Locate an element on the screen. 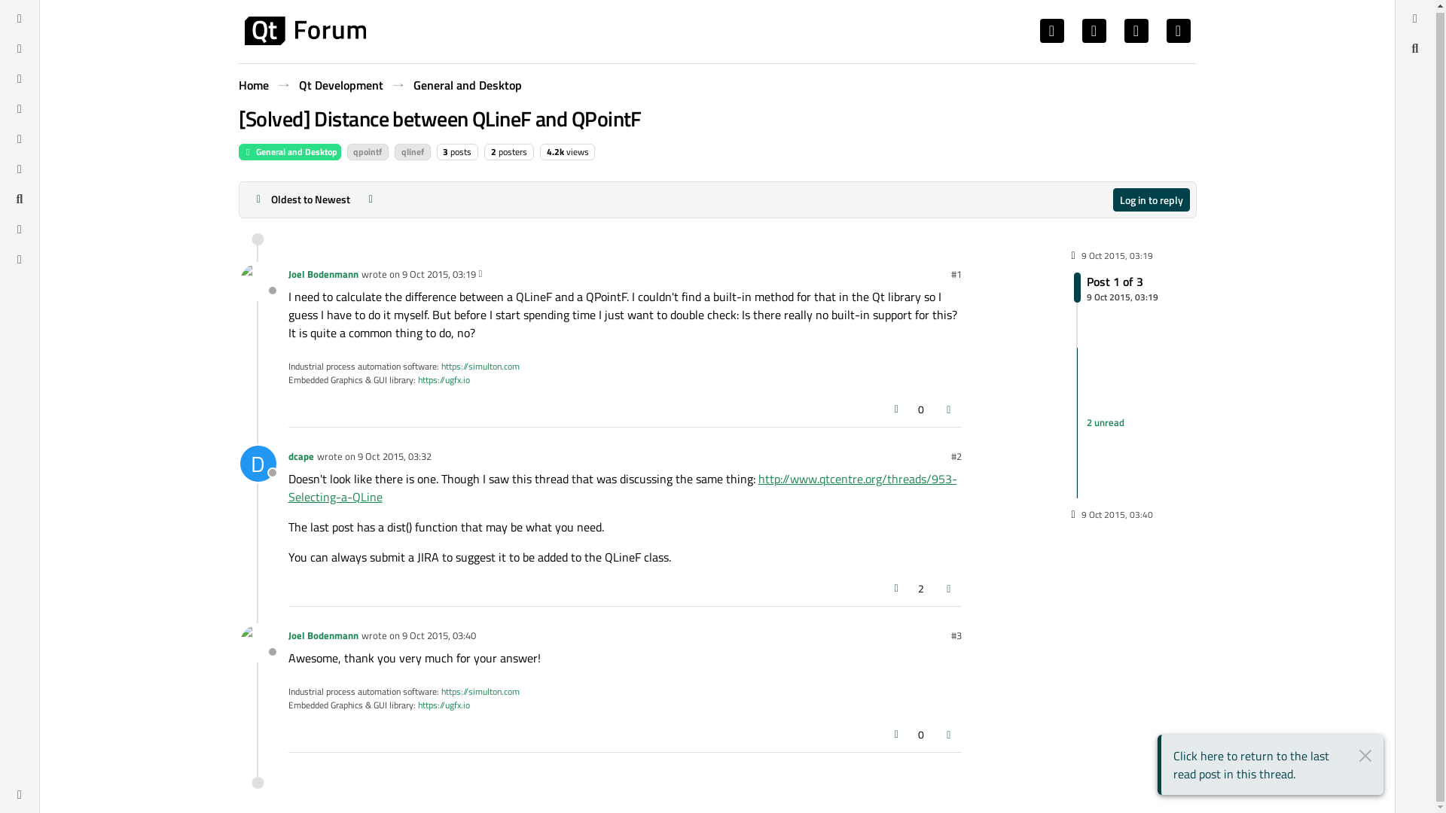 Image resolution: width=1446 pixels, height=813 pixels. General and Desktop is located at coordinates (1118, 385).